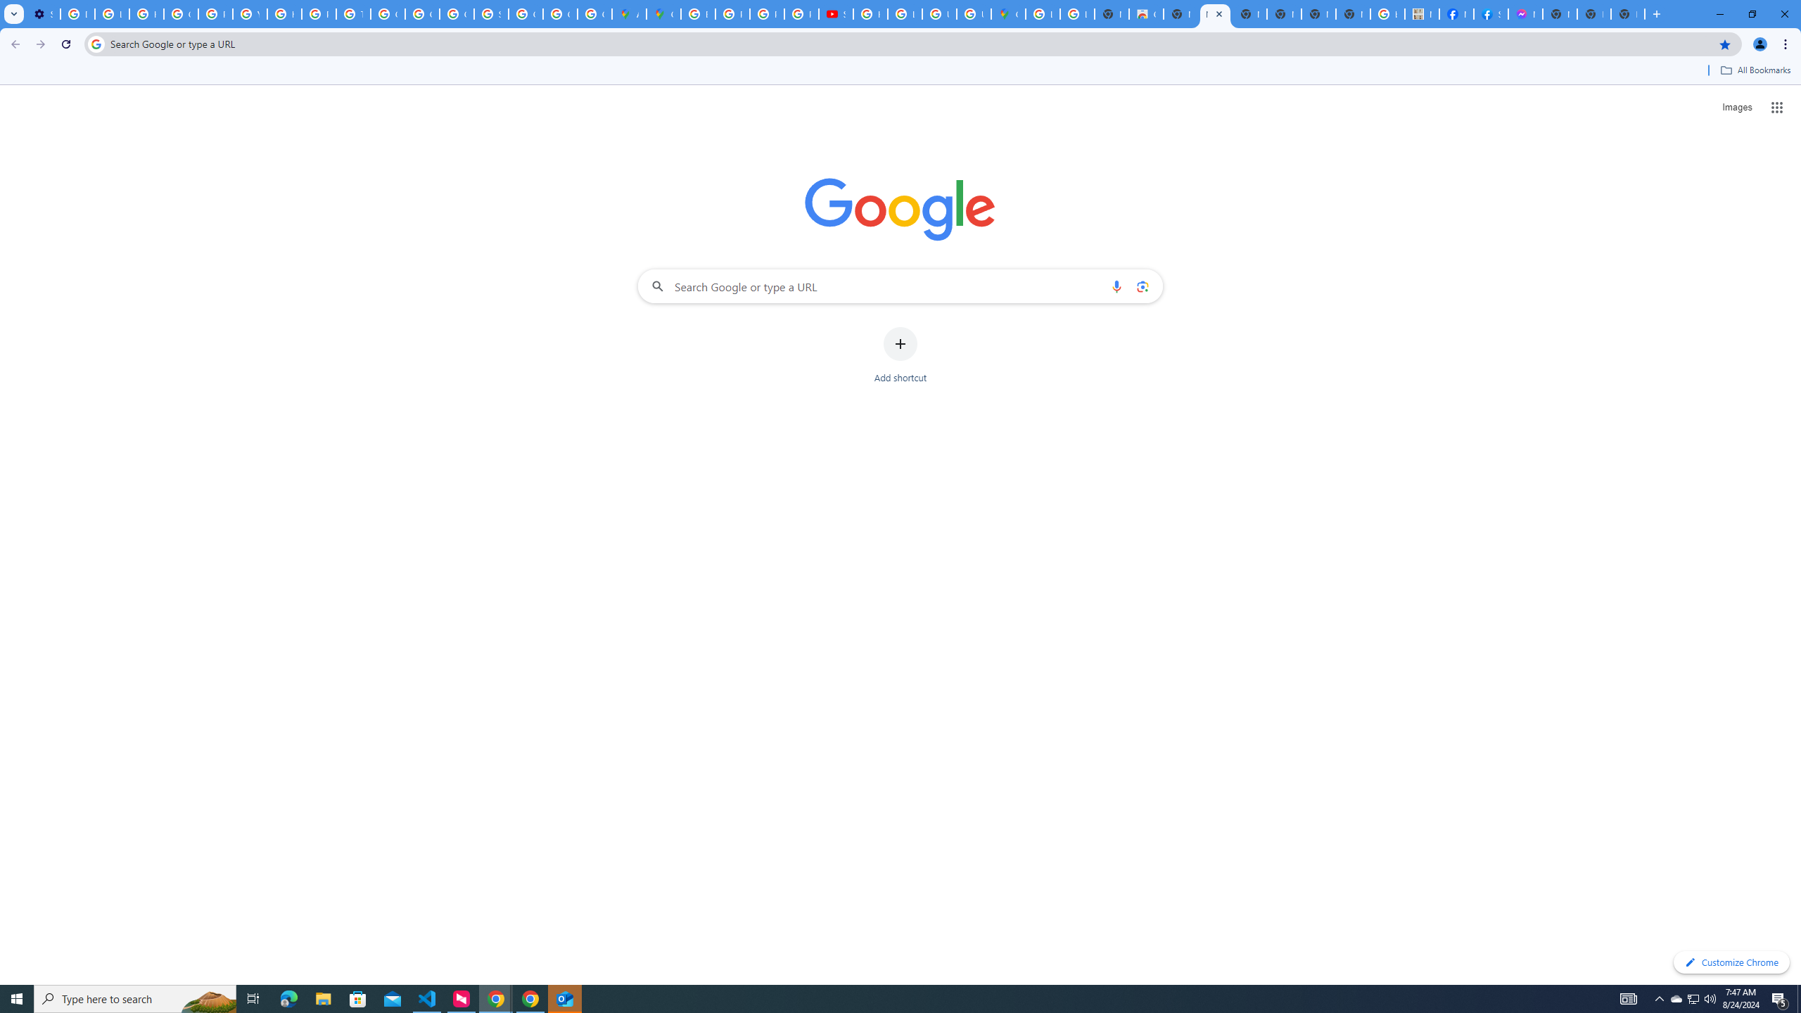 The height and width of the screenshot is (1013, 1801). I want to click on https://scholar.google.com/, so click(284, 14).